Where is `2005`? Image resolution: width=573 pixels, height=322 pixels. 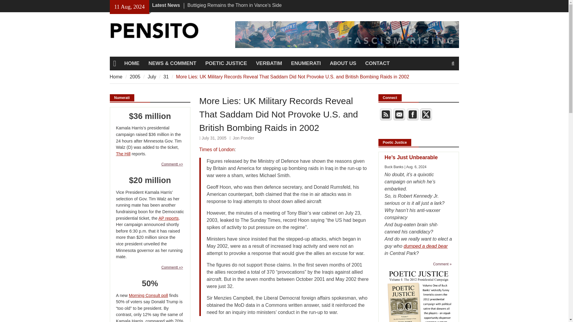 2005 is located at coordinates (135, 76).